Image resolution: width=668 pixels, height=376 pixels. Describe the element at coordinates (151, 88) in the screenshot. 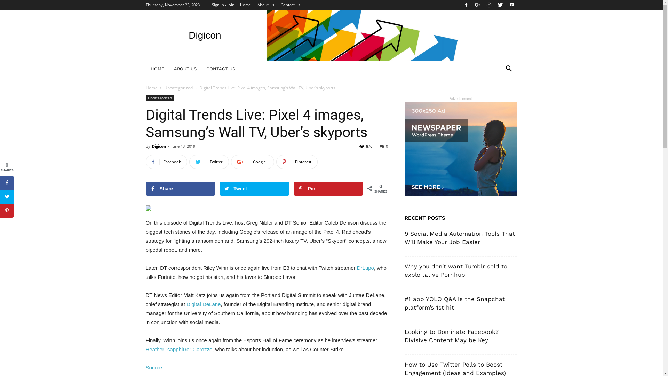

I see `Home` at that location.